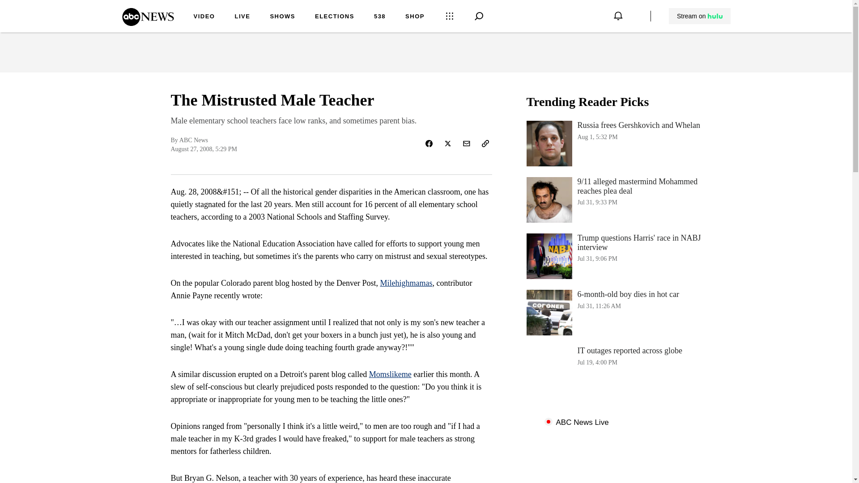 This screenshot has width=859, height=483. What do you see at coordinates (616, 143) in the screenshot?
I see `SHOWS` at bounding box center [616, 143].